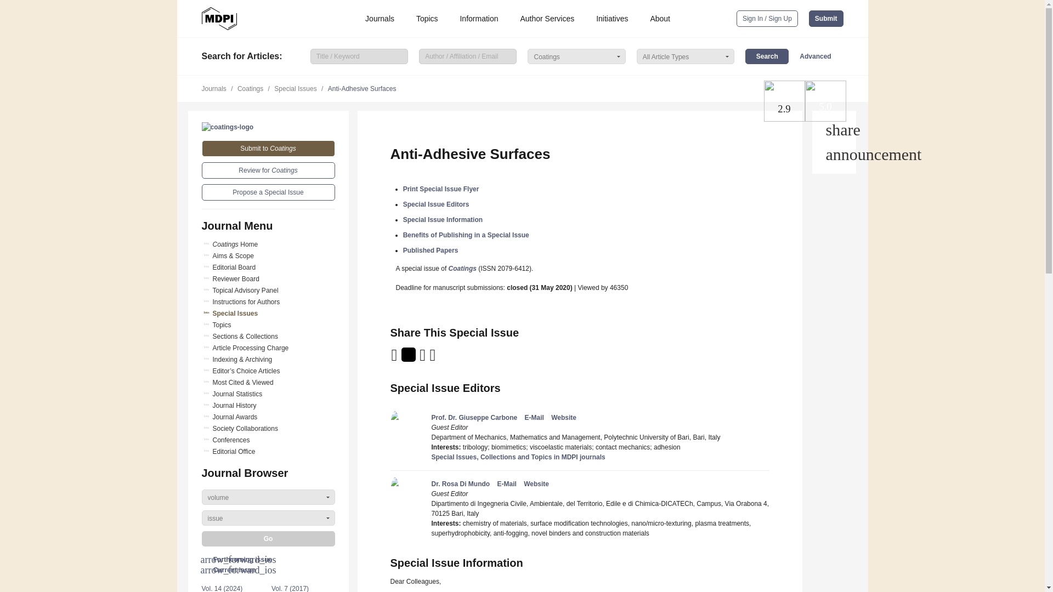 The height and width of the screenshot is (592, 1053). What do you see at coordinates (395, 358) in the screenshot?
I see `Email` at bounding box center [395, 358].